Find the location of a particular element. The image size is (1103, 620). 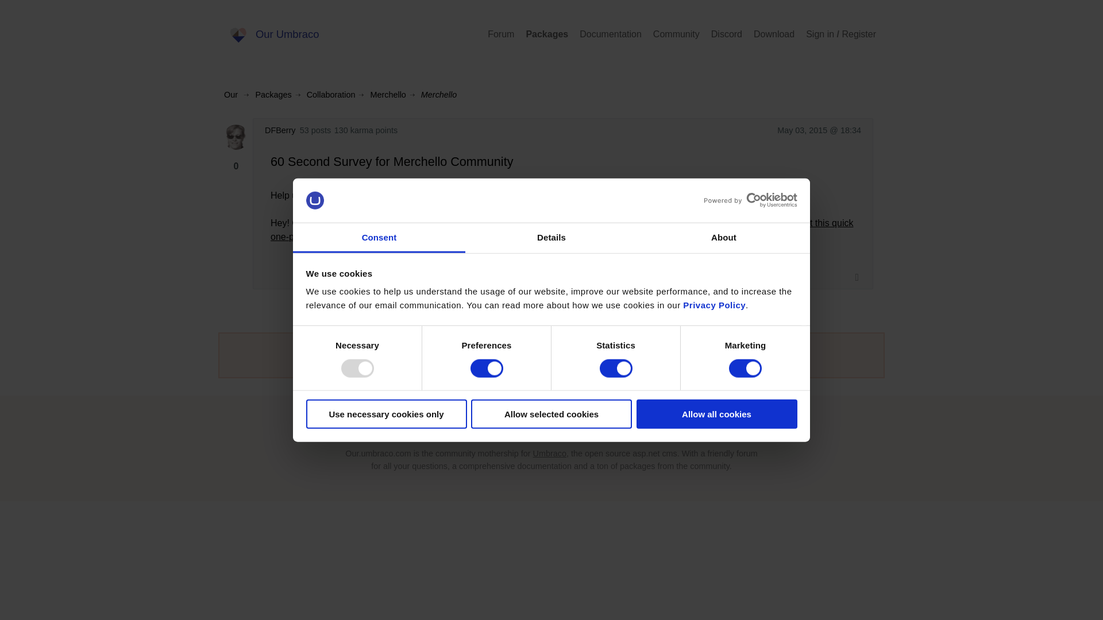

Allow selected cookies is located at coordinates (551, 414).